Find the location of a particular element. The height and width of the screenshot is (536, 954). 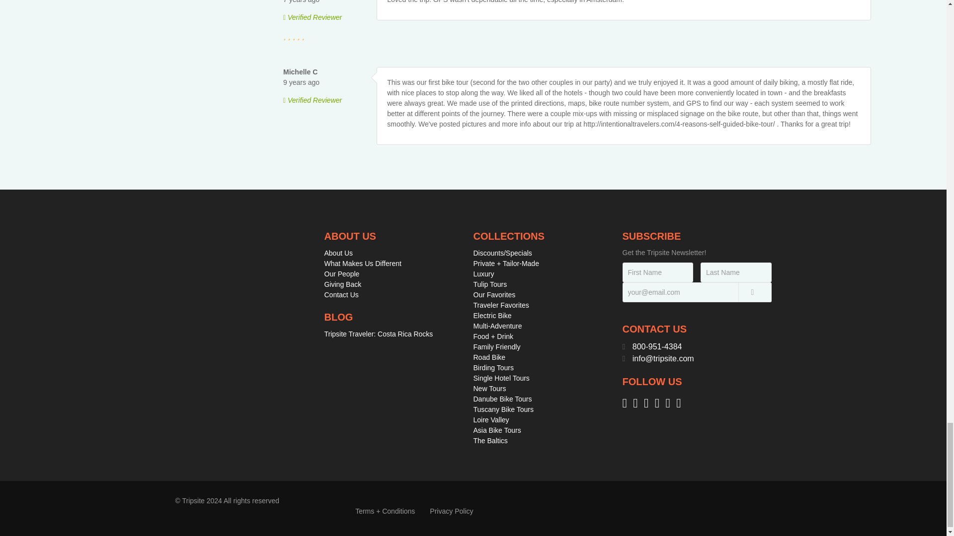

Last Name is located at coordinates (736, 272).